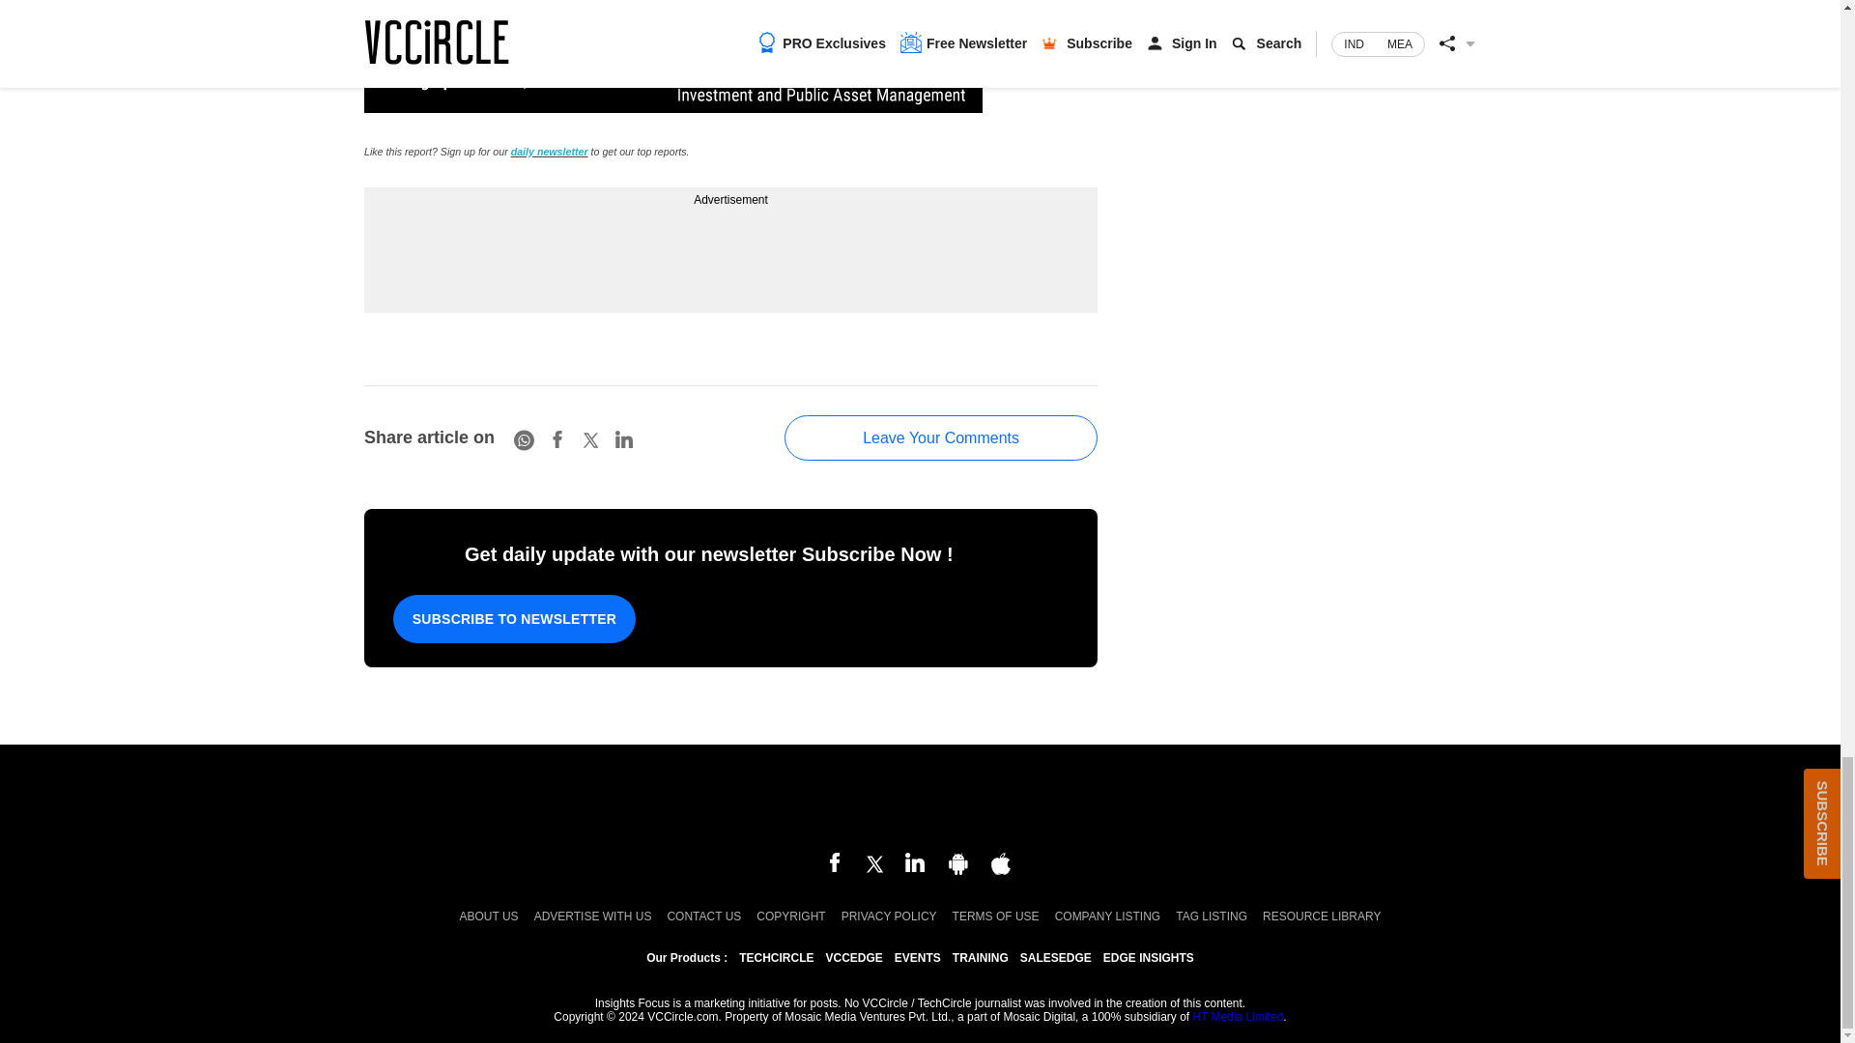 The width and height of the screenshot is (1855, 1043). What do you see at coordinates (549, 152) in the screenshot?
I see `daily newsletter` at bounding box center [549, 152].